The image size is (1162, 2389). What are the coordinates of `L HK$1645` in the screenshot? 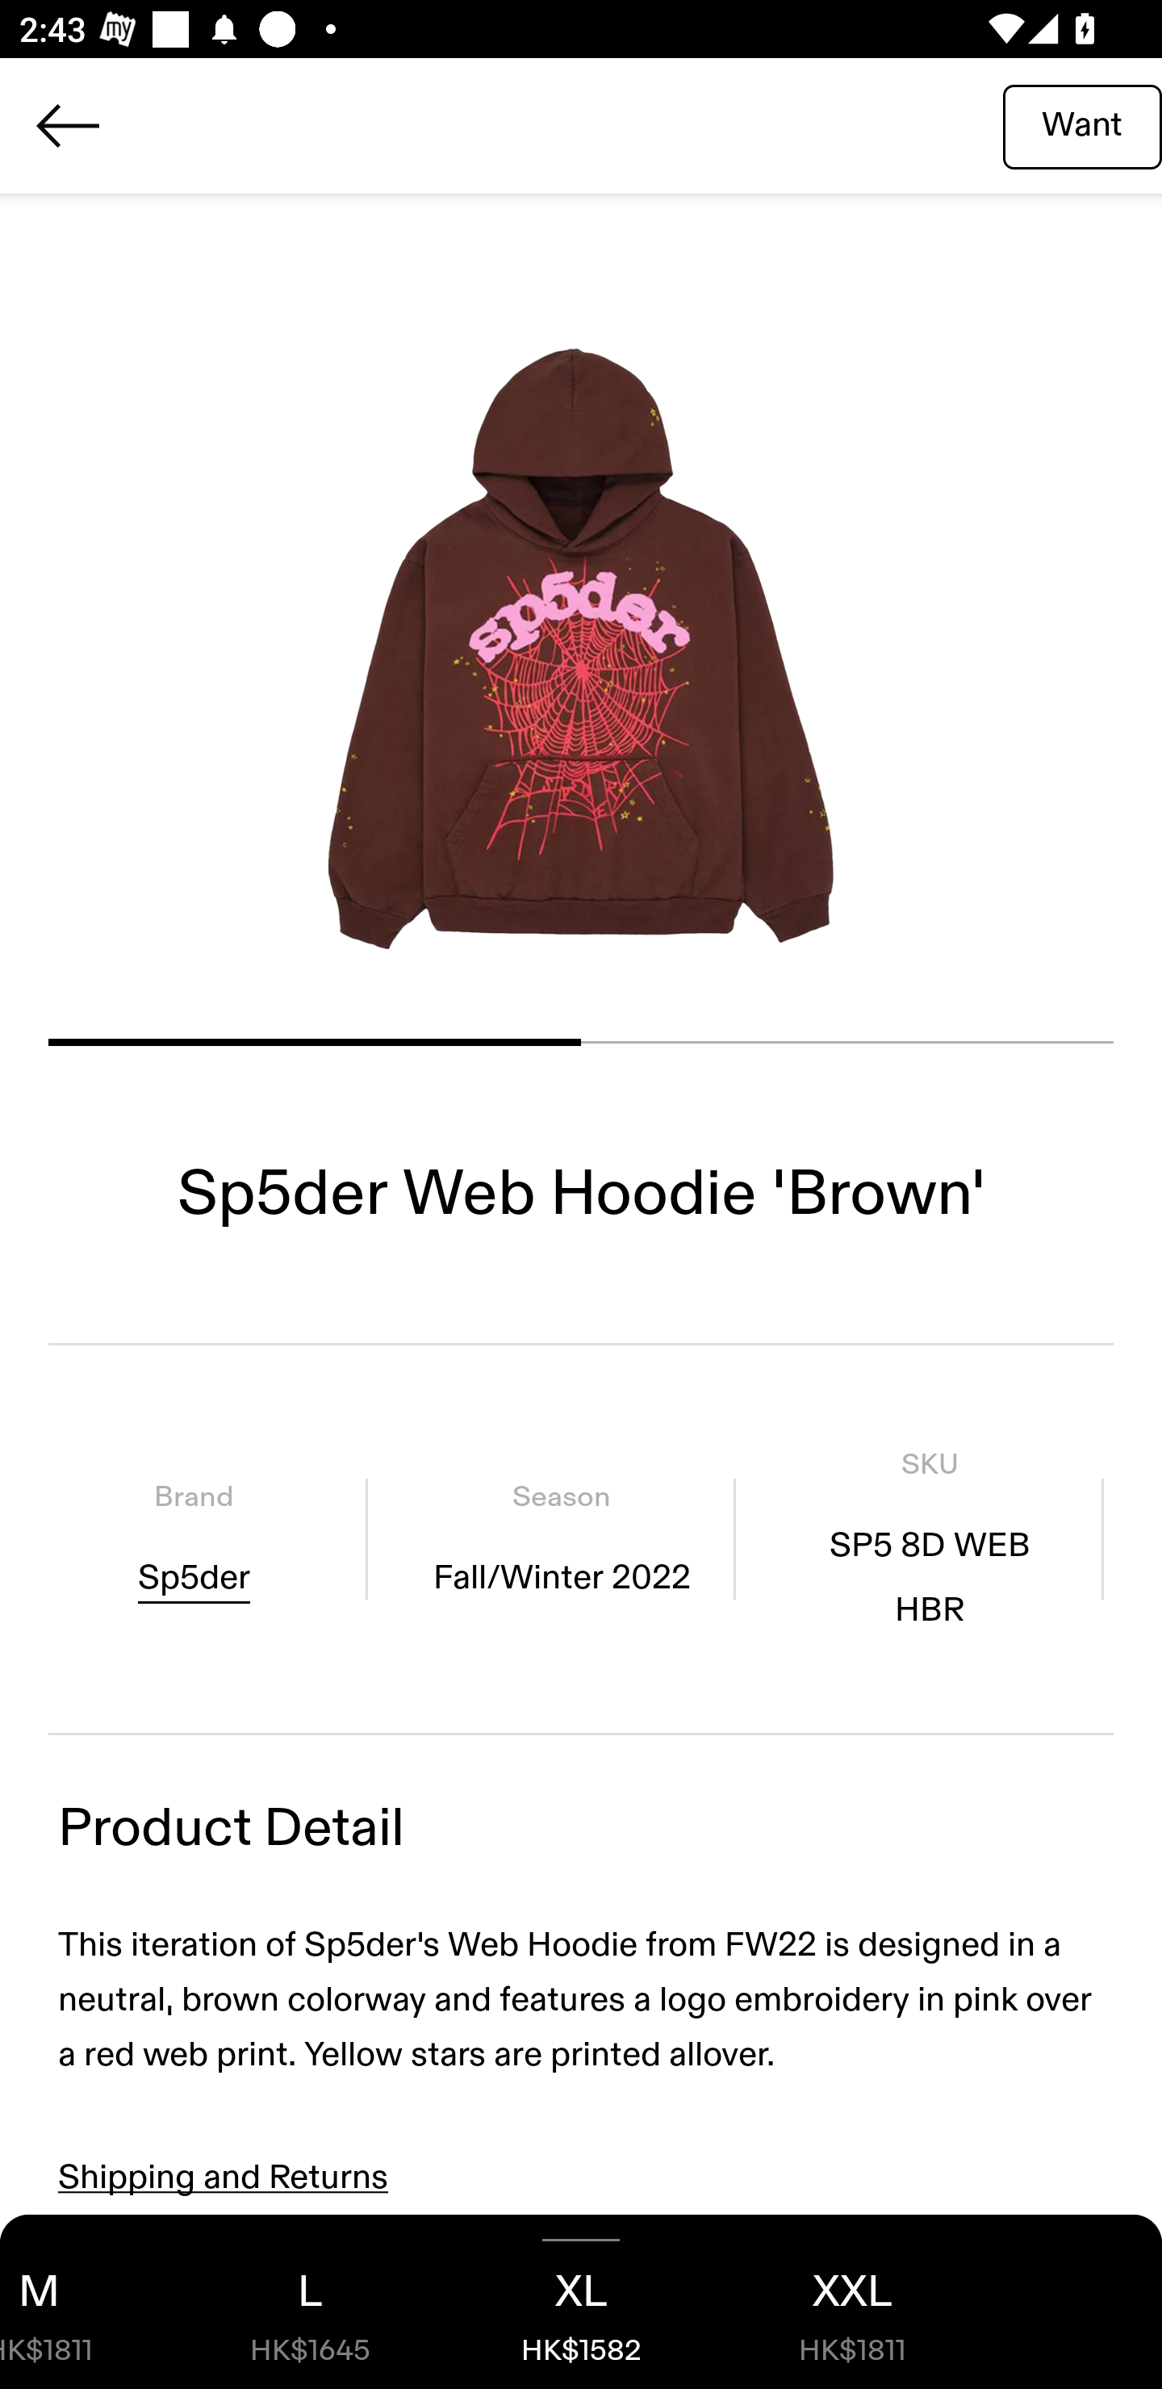 It's located at (310, 2302).